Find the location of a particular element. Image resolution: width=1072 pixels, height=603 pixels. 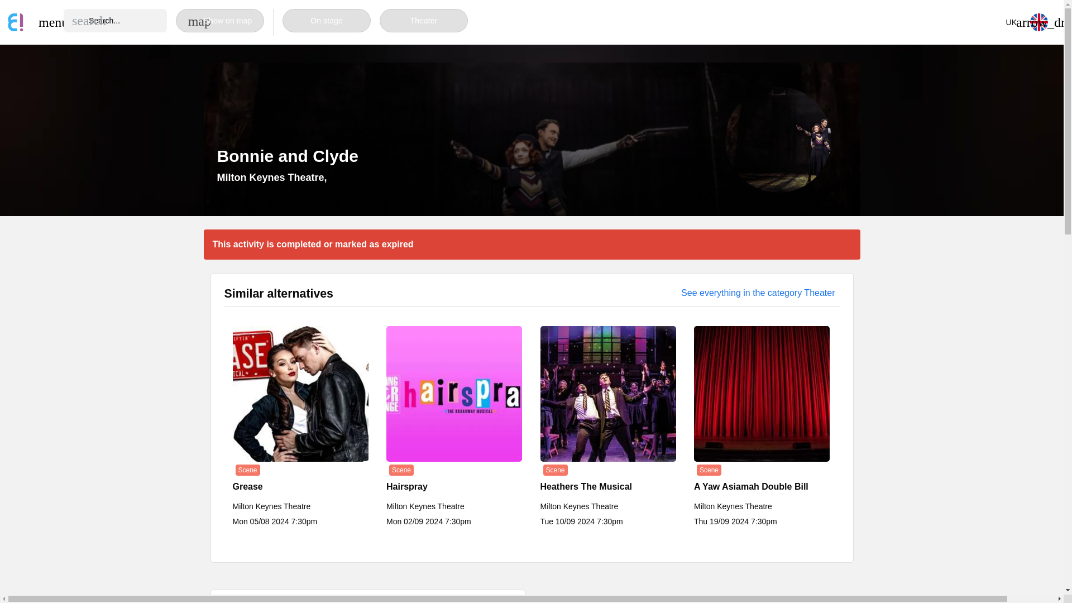

Theater is located at coordinates (423, 21).